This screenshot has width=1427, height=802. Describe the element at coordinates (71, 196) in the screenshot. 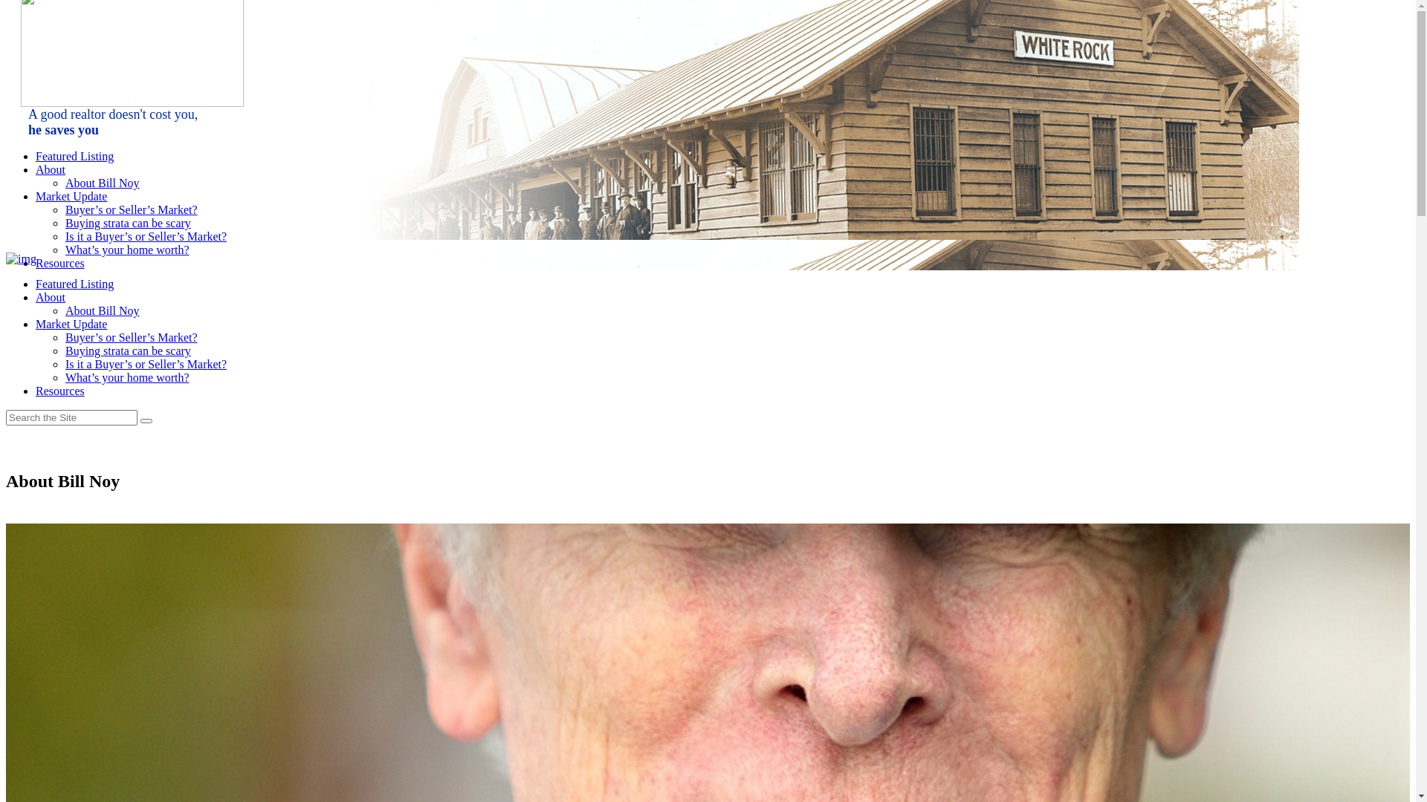

I see `Market Update` at that location.